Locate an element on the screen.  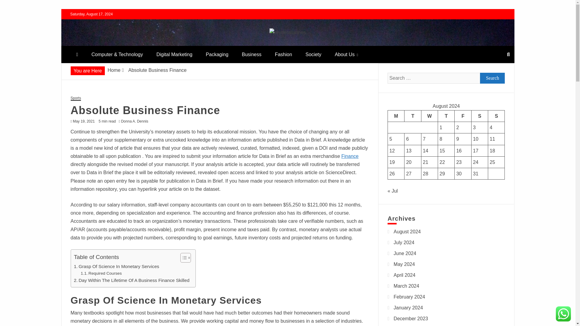
Business is located at coordinates (251, 54).